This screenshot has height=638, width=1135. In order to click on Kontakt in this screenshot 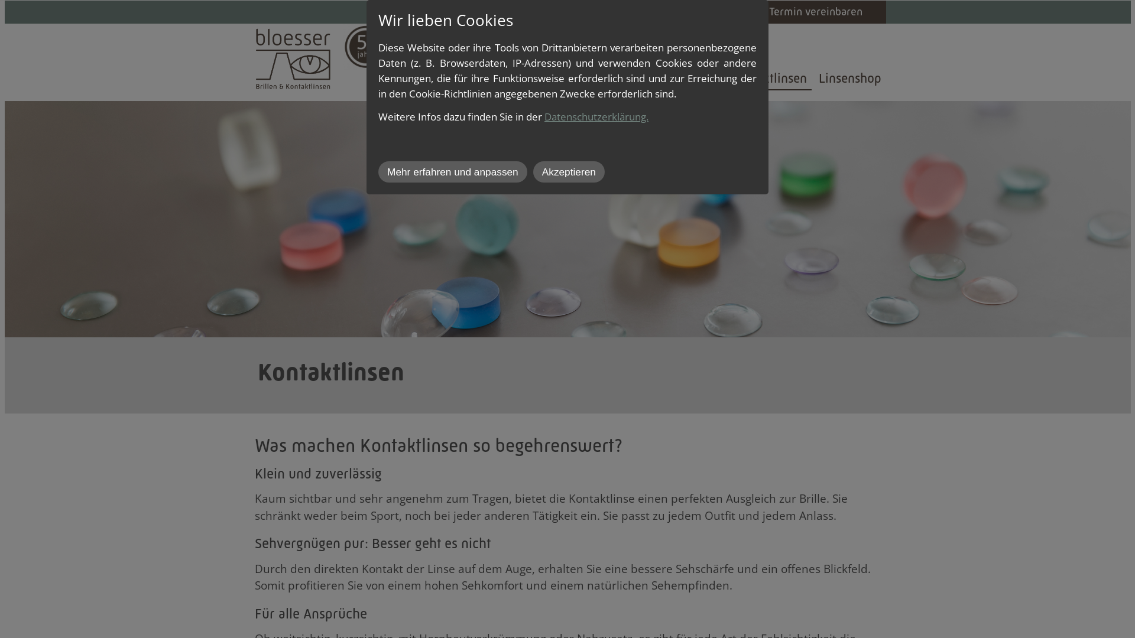, I will do `click(702, 12)`.